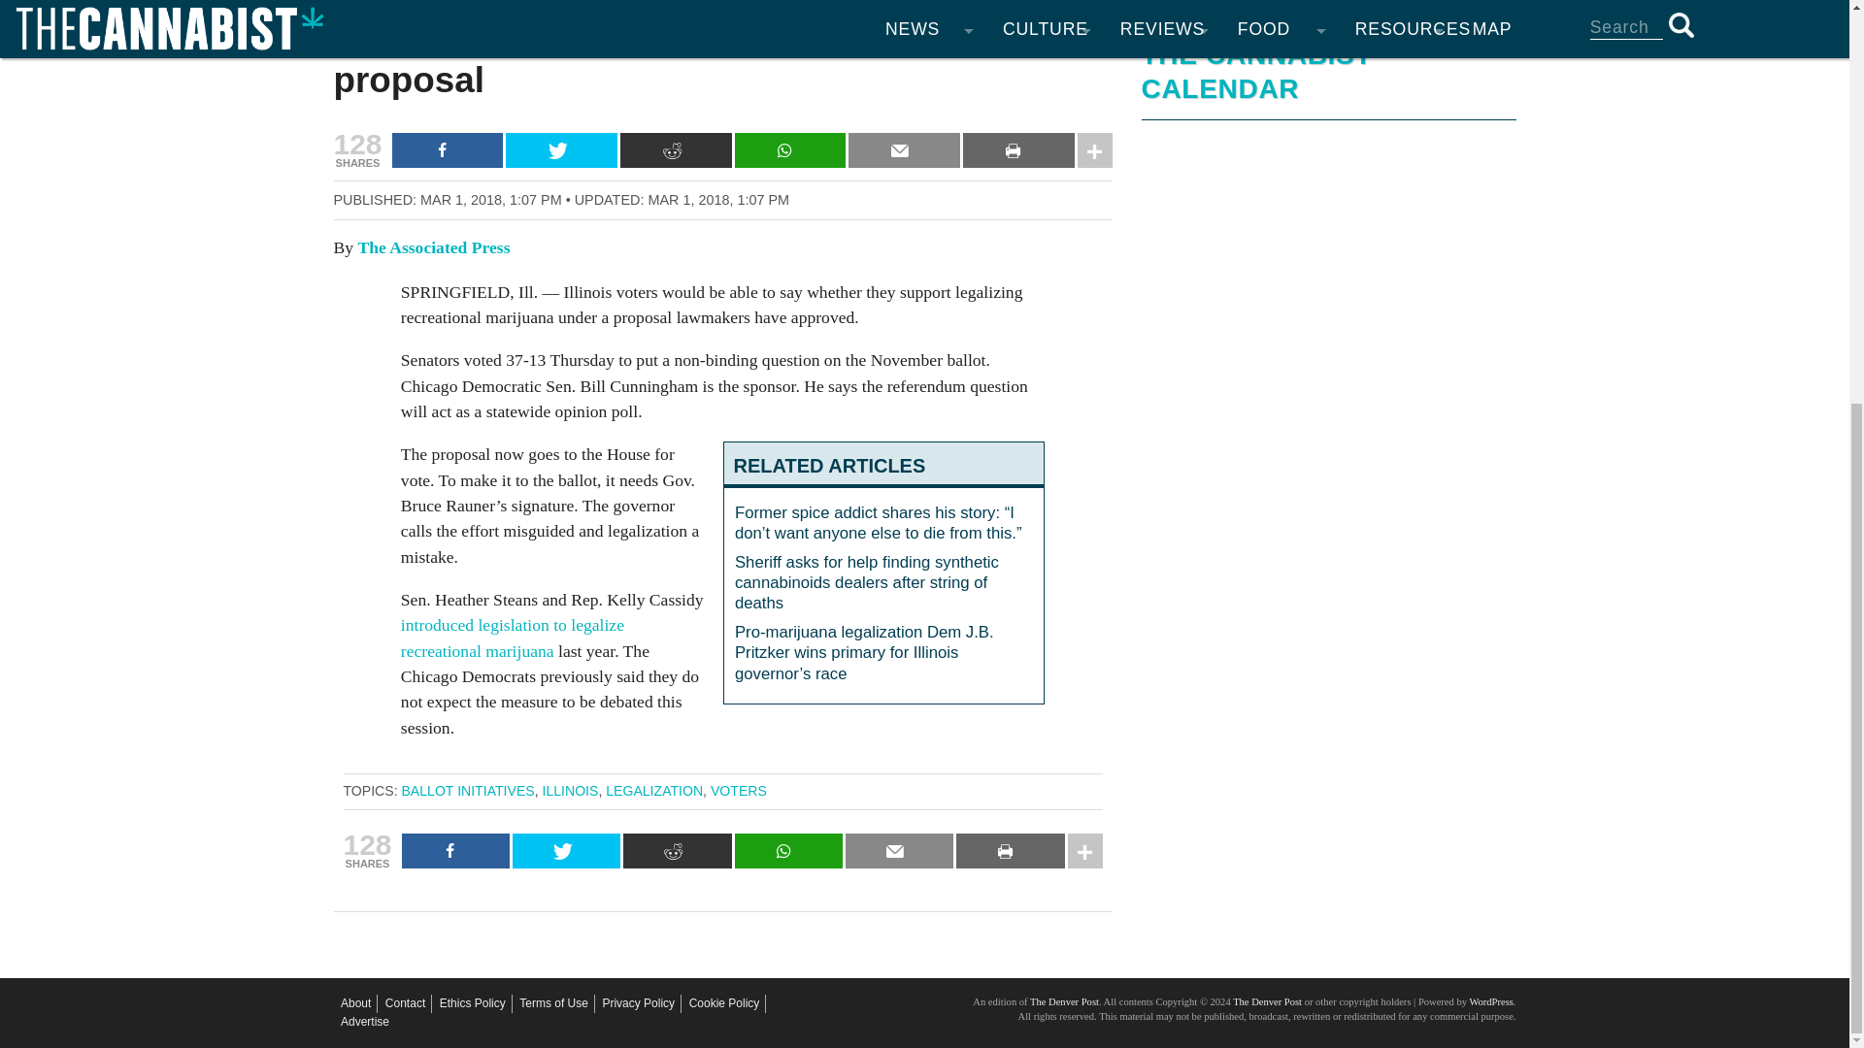  What do you see at coordinates (365, 1022) in the screenshot?
I see `Advertise on The Cannabist` at bounding box center [365, 1022].